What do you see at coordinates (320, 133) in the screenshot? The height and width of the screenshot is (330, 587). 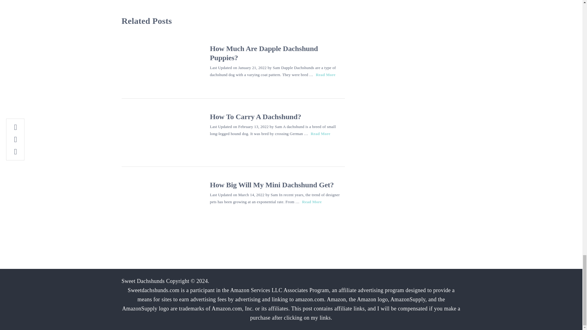 I see `Read More` at bounding box center [320, 133].